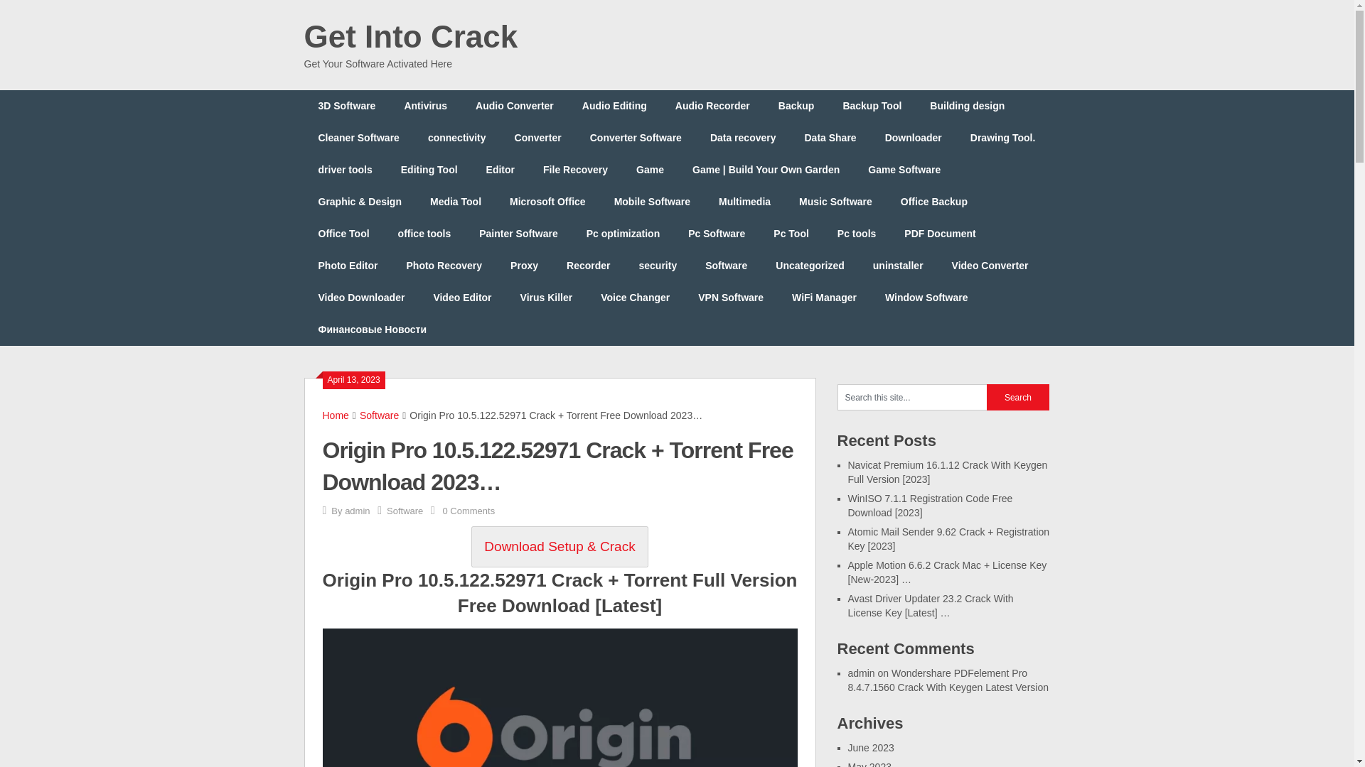  I want to click on Editing Tool, so click(429, 170).